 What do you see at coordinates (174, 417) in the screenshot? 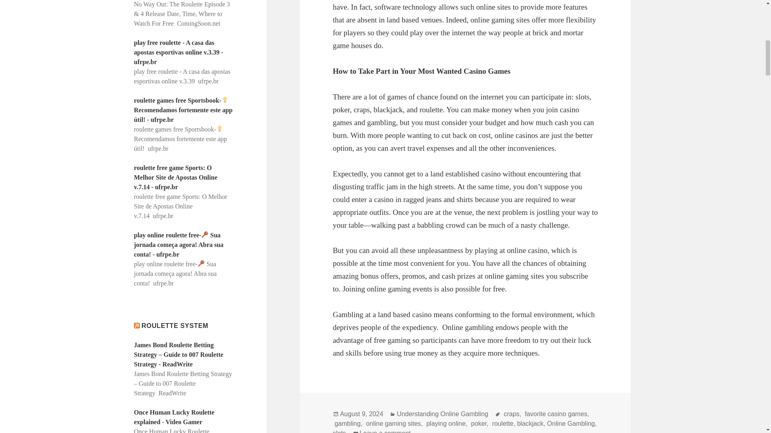
I see `Once Human Lucky Roulette explained - Video Gamer` at bounding box center [174, 417].